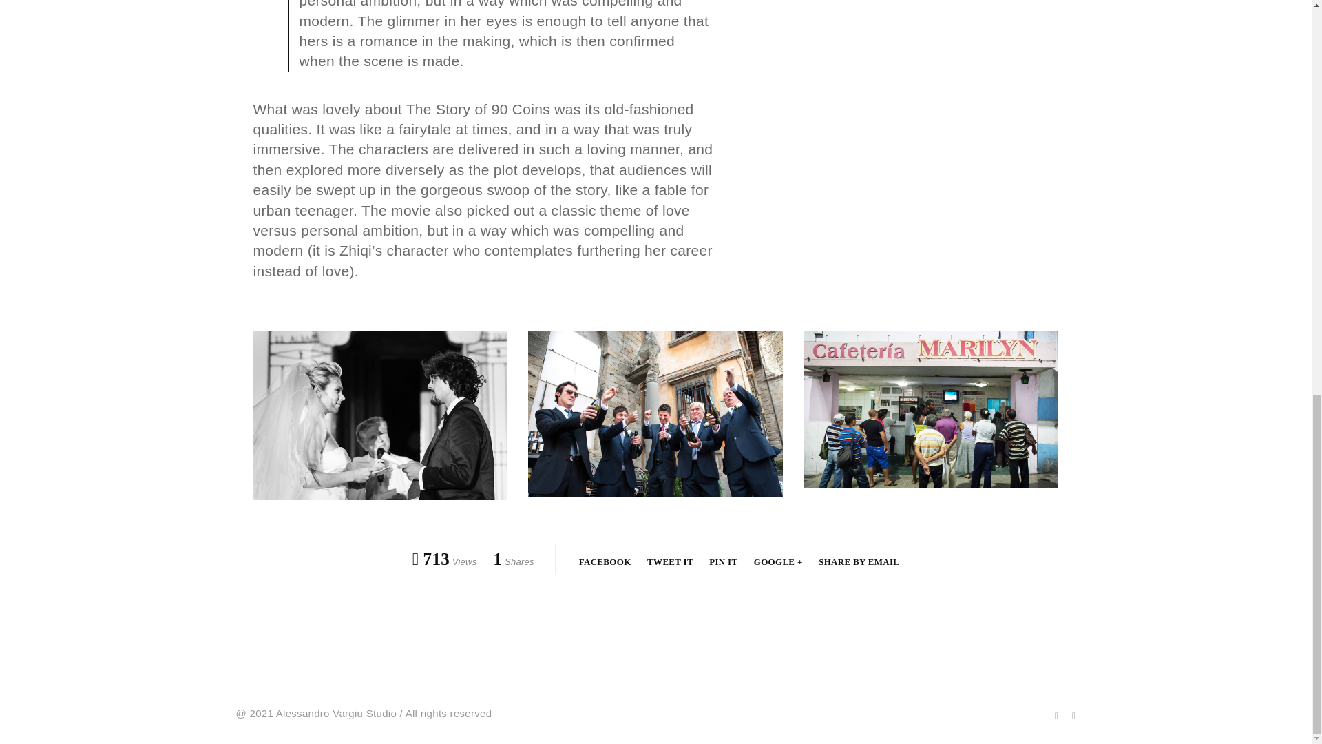  What do you see at coordinates (724, 561) in the screenshot?
I see `PIN IT` at bounding box center [724, 561].